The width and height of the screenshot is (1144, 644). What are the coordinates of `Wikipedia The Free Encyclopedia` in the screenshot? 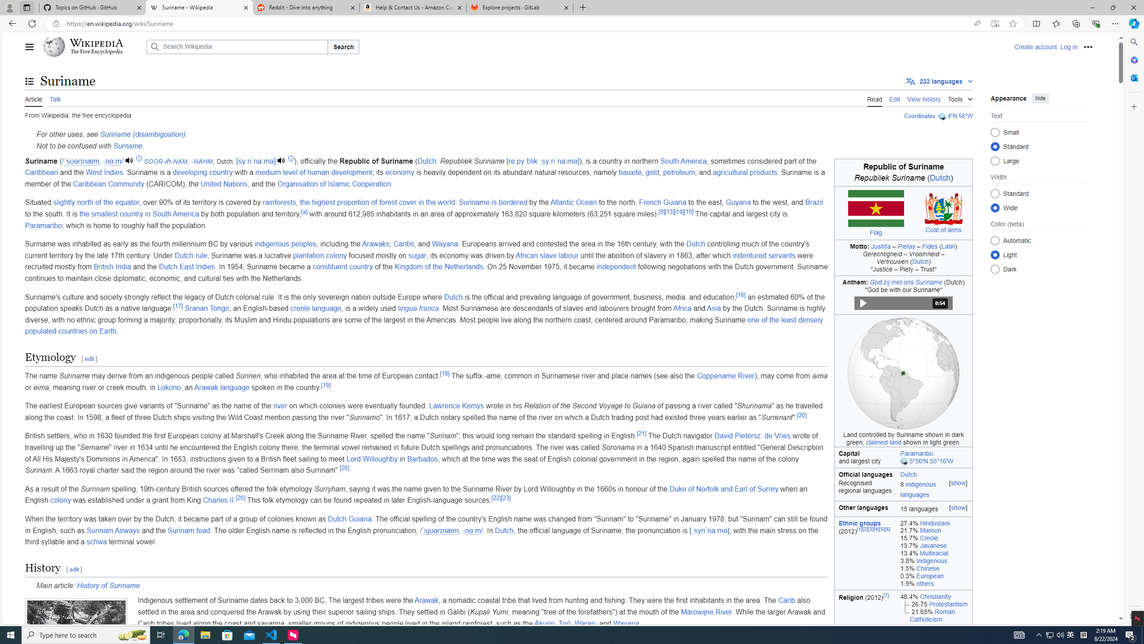 It's located at (93, 47).